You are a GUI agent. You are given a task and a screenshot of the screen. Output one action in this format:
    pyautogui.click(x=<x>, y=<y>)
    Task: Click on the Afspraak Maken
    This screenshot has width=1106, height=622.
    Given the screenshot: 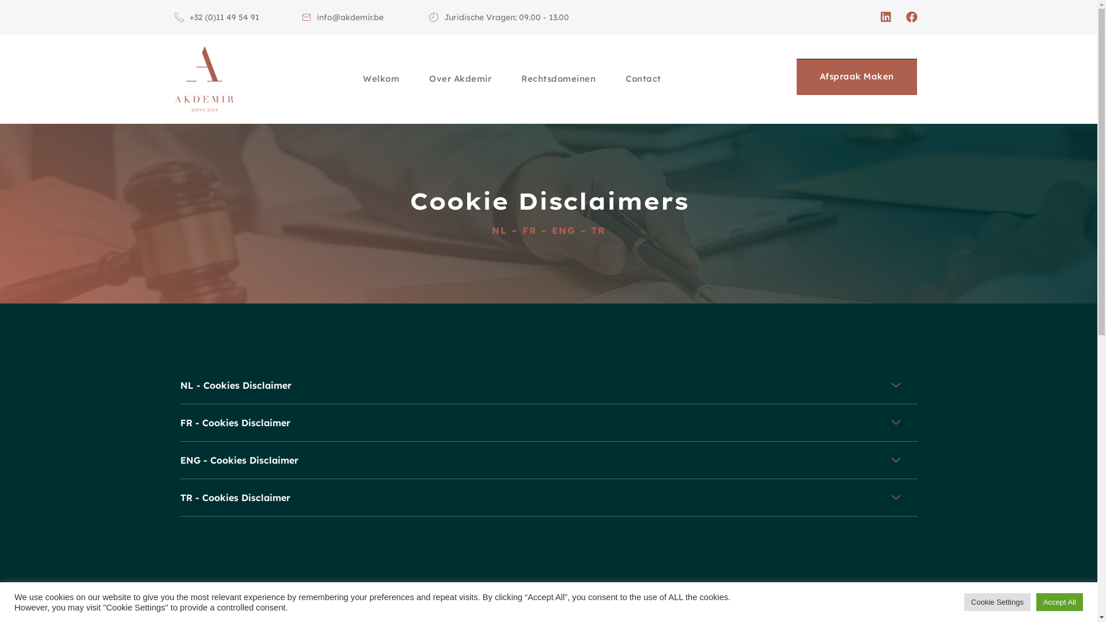 What is the action you would take?
    pyautogui.click(x=857, y=77)
    